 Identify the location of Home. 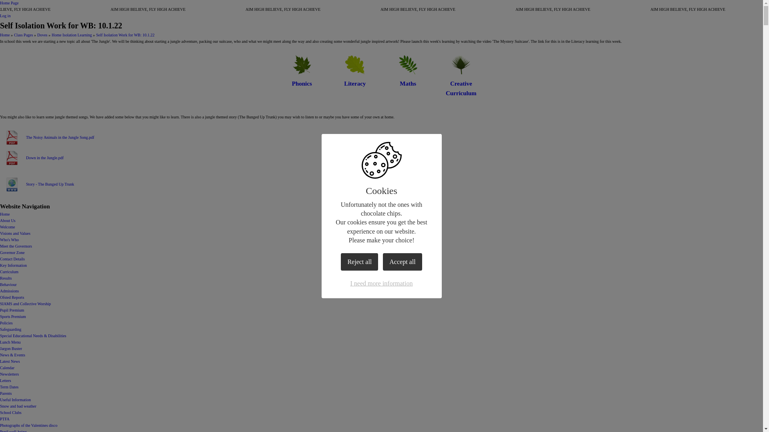
(5, 214).